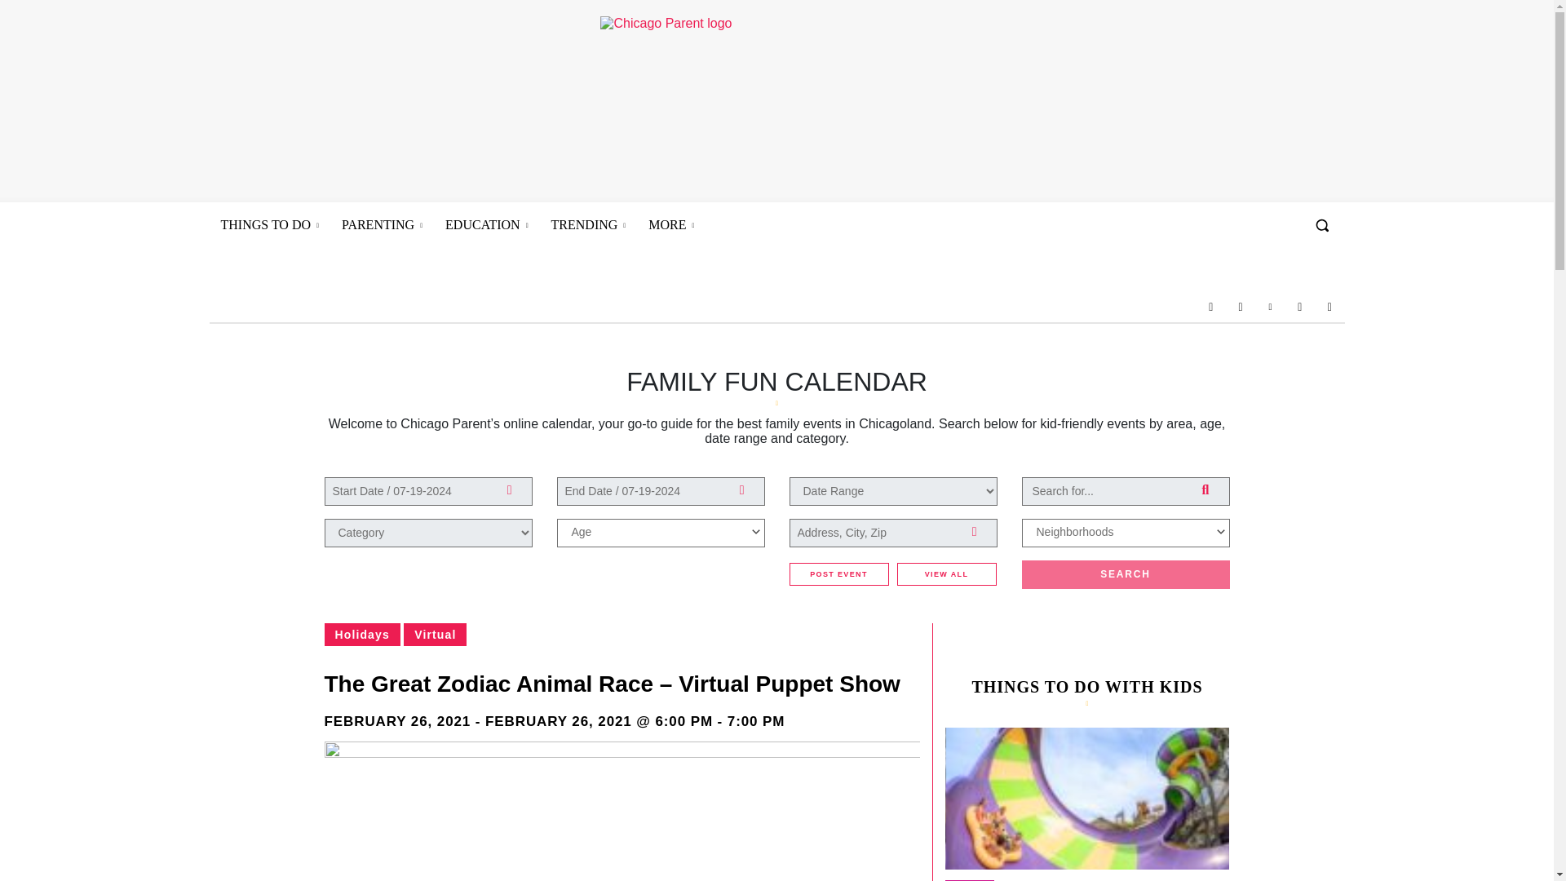  I want to click on Search, so click(1125, 574).